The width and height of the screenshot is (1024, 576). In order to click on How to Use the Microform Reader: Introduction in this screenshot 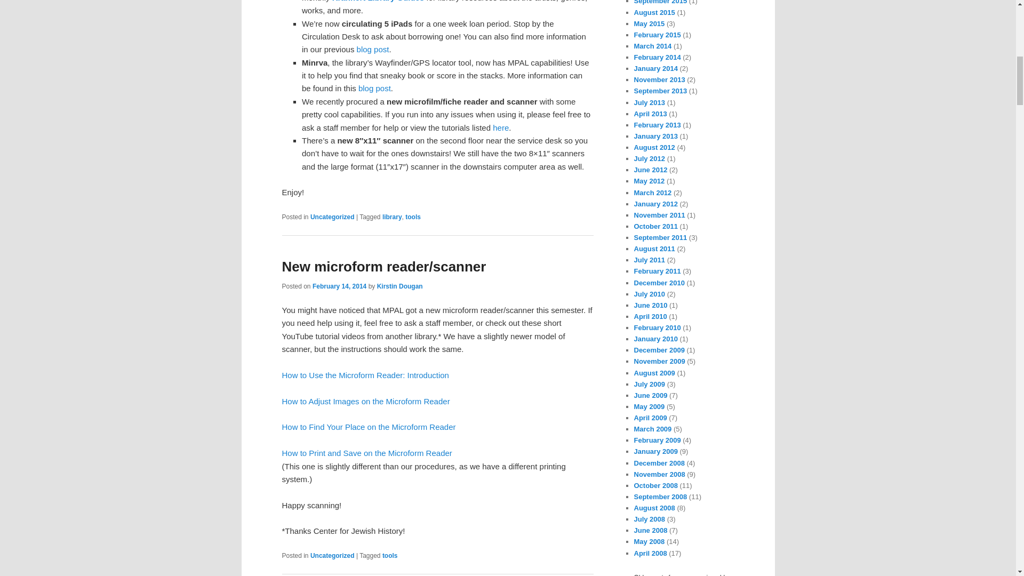, I will do `click(365, 375)`.